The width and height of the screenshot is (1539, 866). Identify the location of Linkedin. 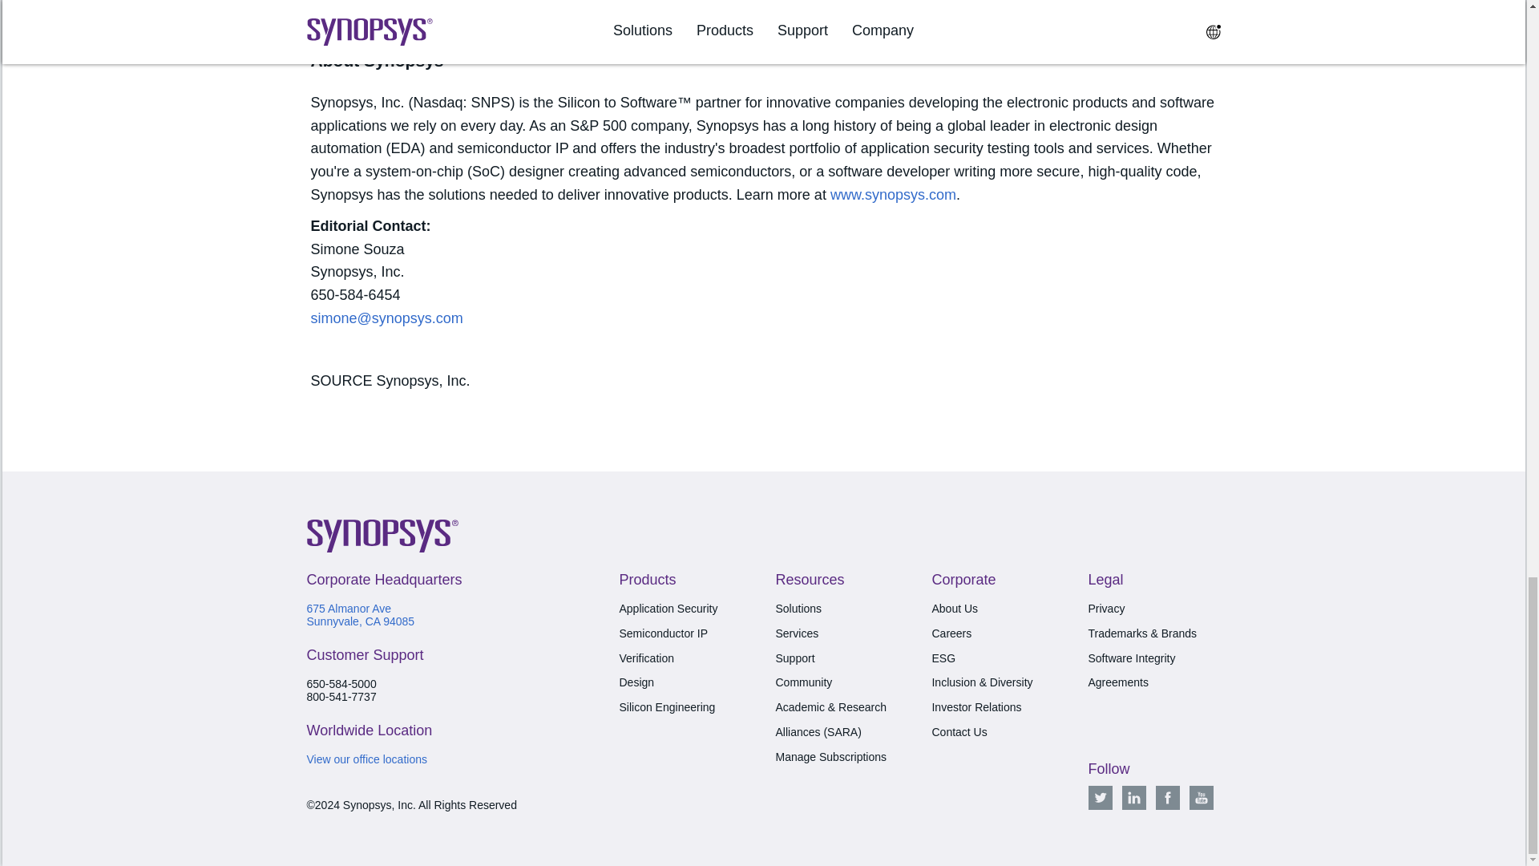
(1133, 797).